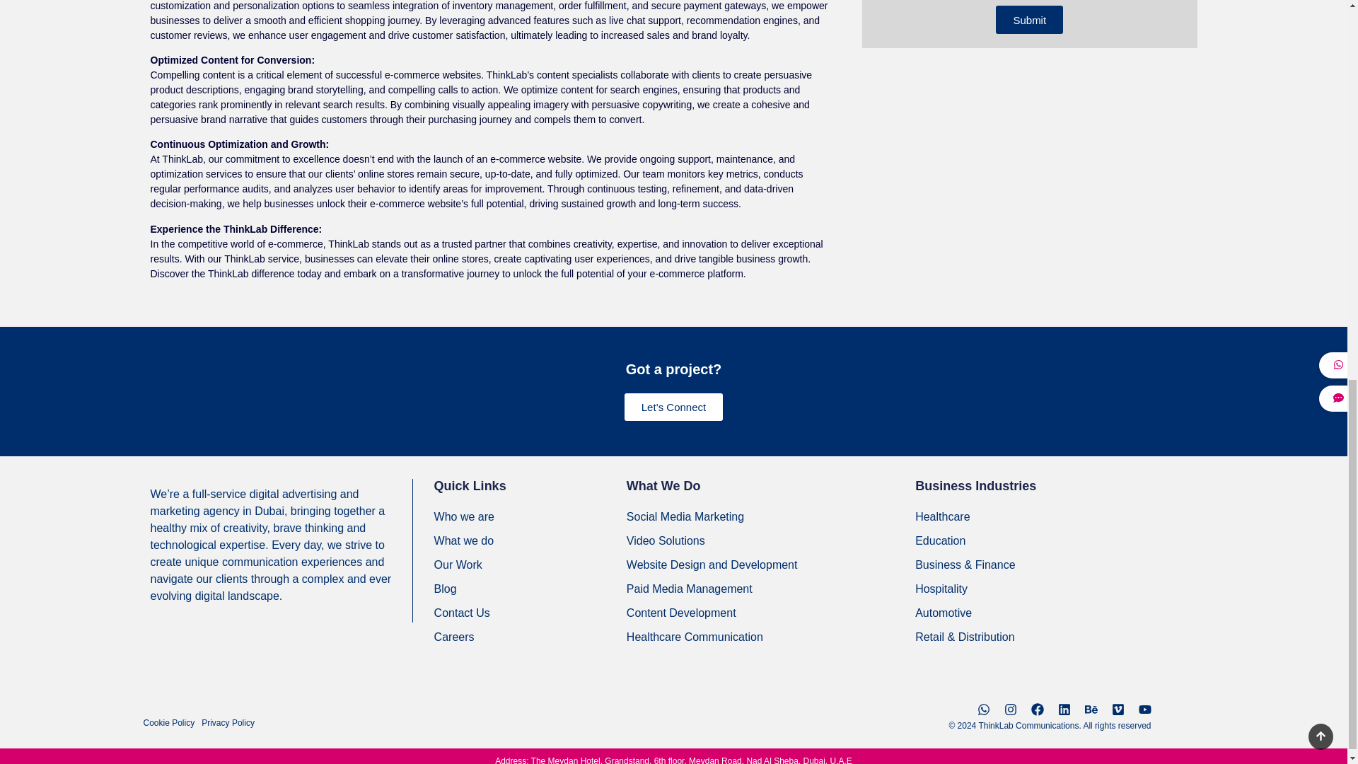 This screenshot has height=764, width=1358. I want to click on Blog, so click(530, 589).